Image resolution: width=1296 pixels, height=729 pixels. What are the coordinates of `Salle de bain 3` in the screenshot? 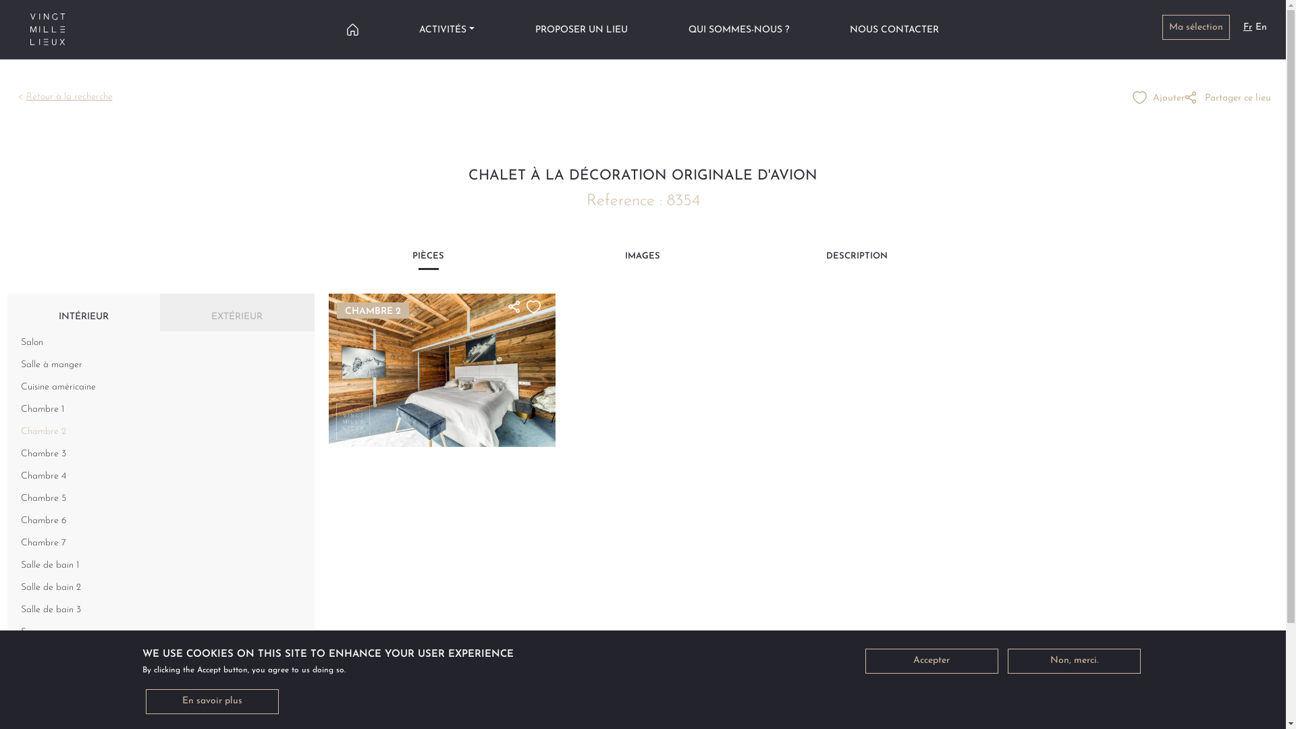 It's located at (161, 610).